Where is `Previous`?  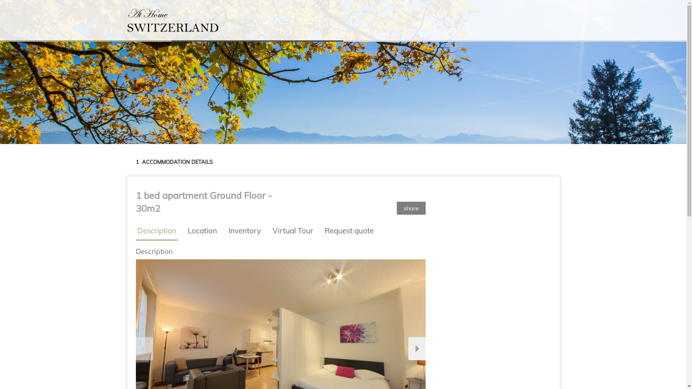 Previous is located at coordinates (144, 349).